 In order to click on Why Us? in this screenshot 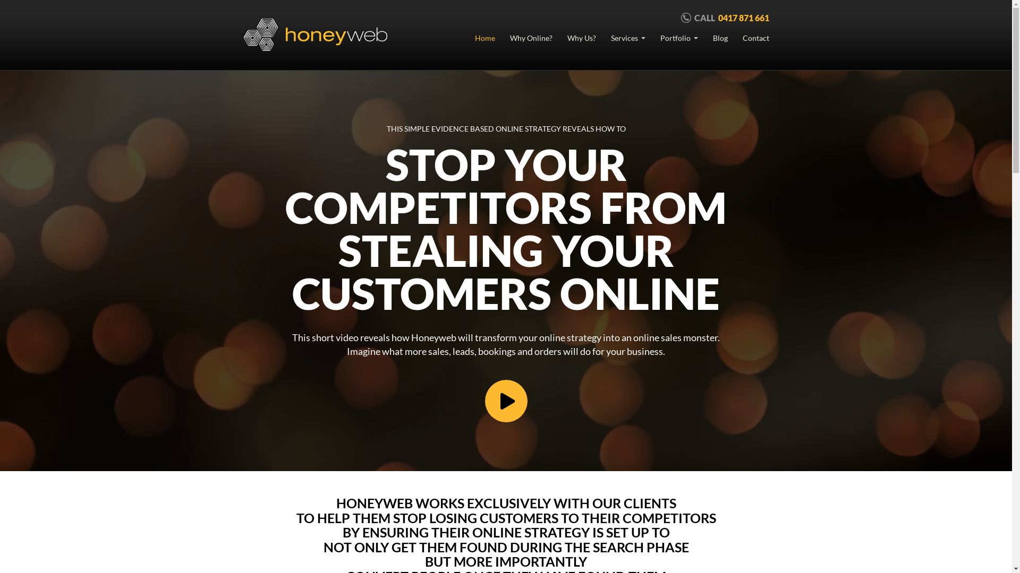, I will do `click(582, 38)`.